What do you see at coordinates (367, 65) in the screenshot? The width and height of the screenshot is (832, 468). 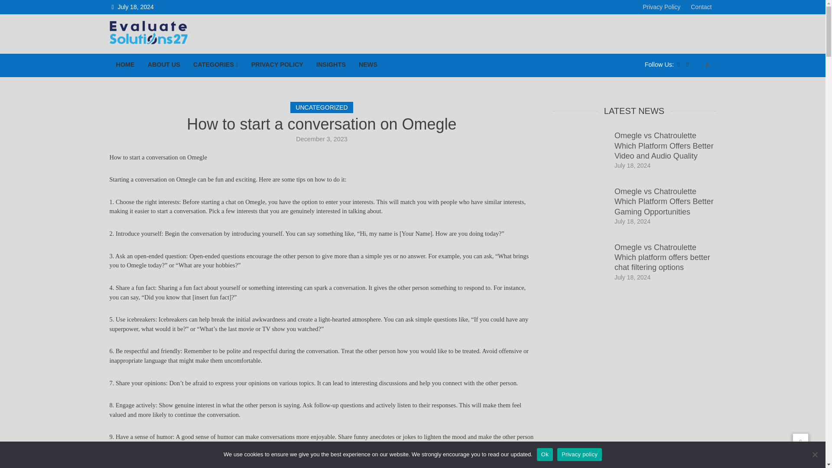 I see `NEWS` at bounding box center [367, 65].